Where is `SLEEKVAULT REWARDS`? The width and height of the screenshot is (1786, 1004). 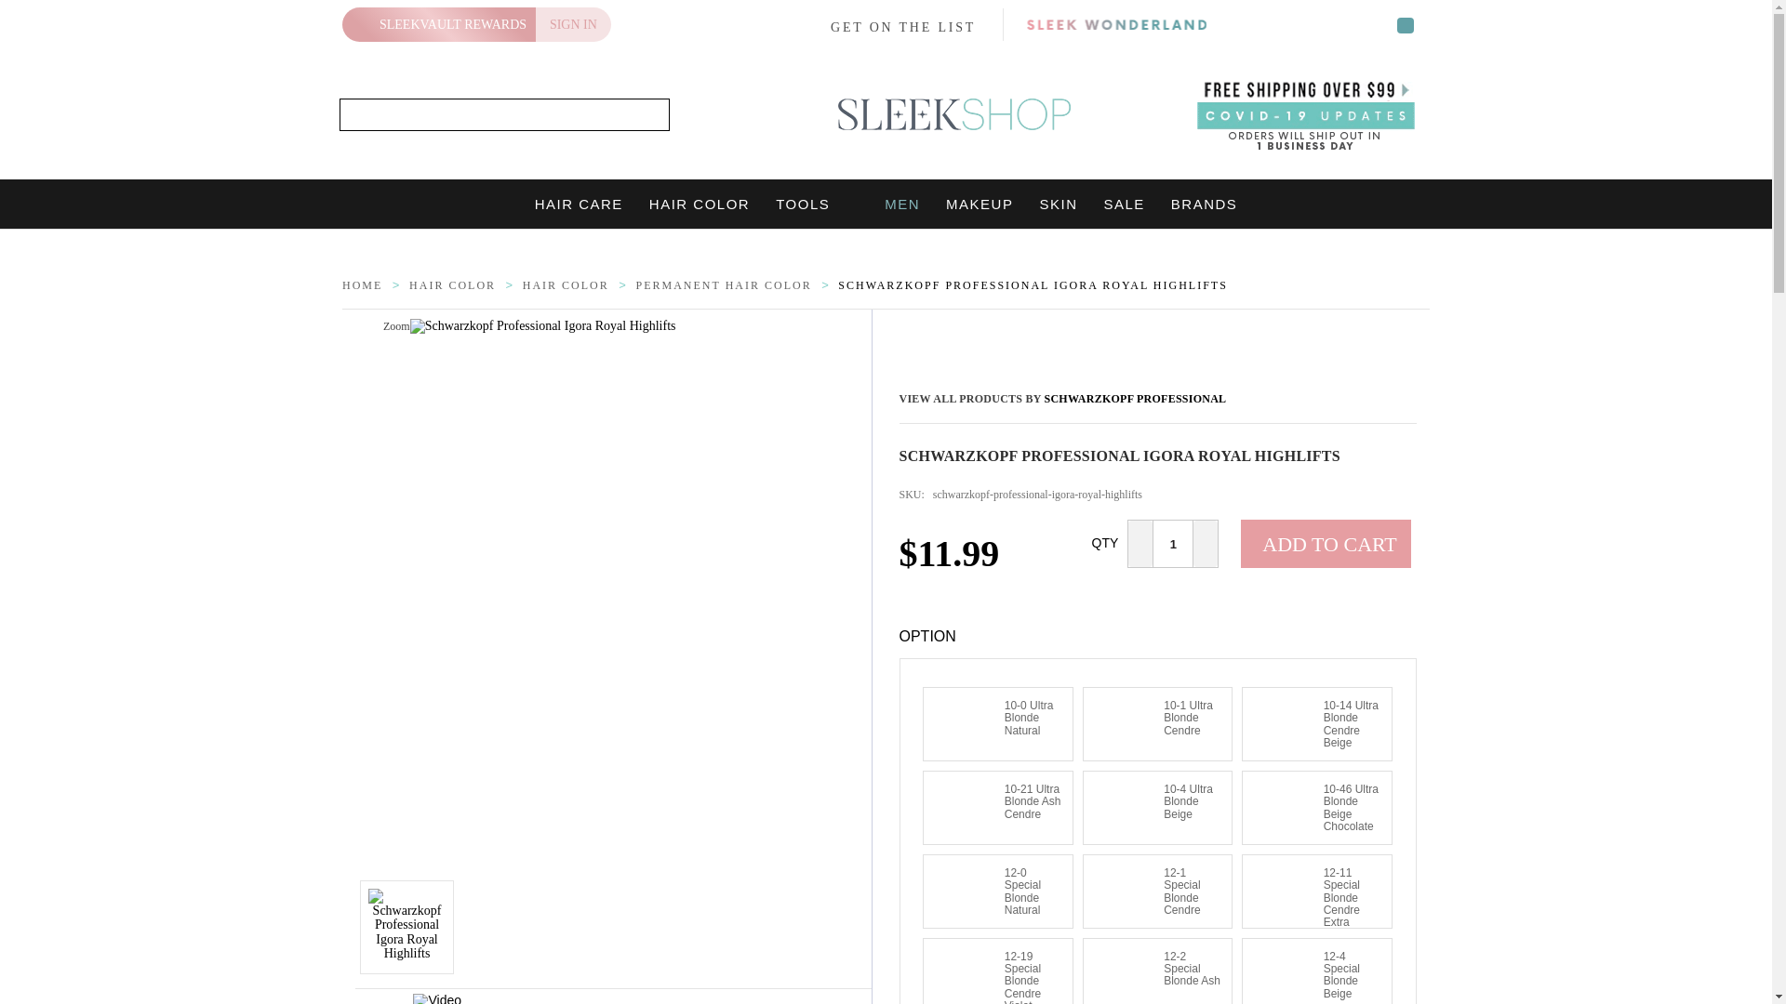 SLEEKVAULT REWARDS is located at coordinates (439, 24).